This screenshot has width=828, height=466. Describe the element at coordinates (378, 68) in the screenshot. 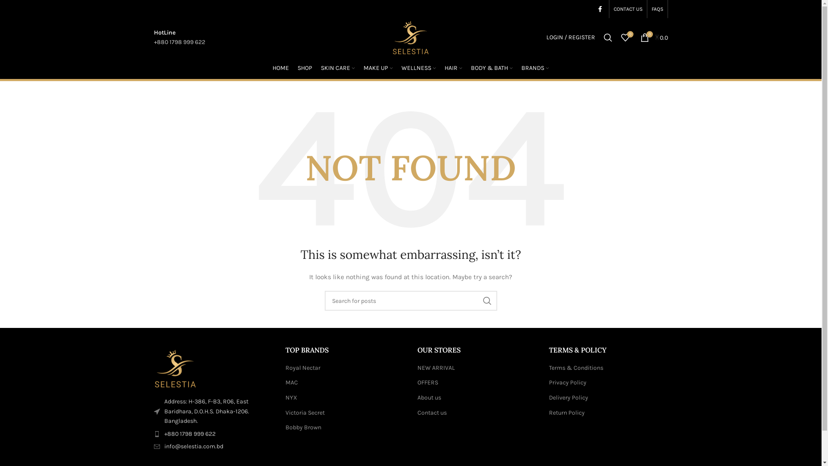

I see `MAKE UP` at that location.